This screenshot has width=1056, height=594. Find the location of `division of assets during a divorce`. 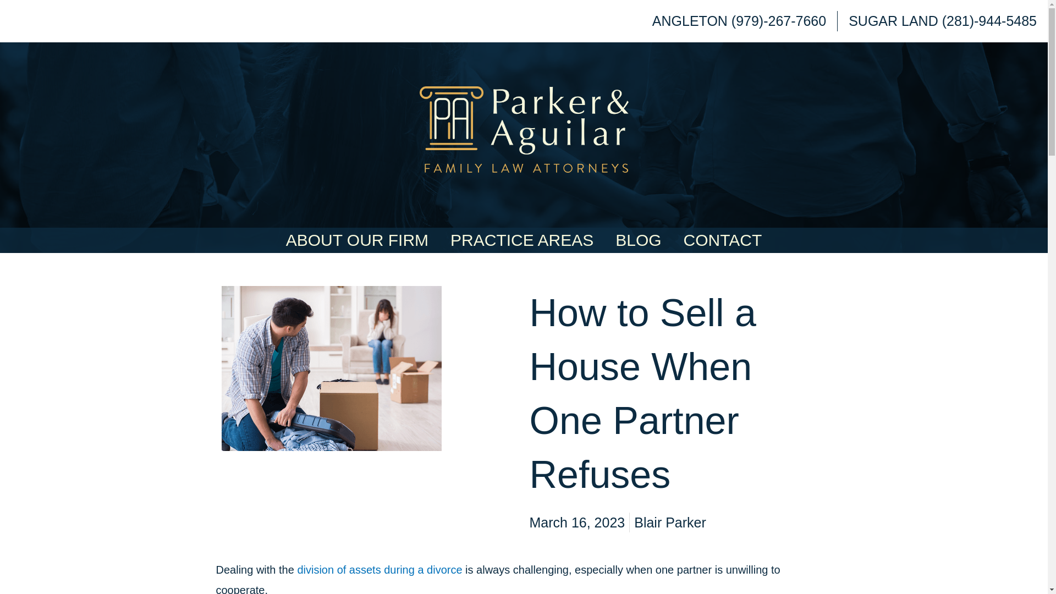

division of assets during a divorce is located at coordinates (380, 569).